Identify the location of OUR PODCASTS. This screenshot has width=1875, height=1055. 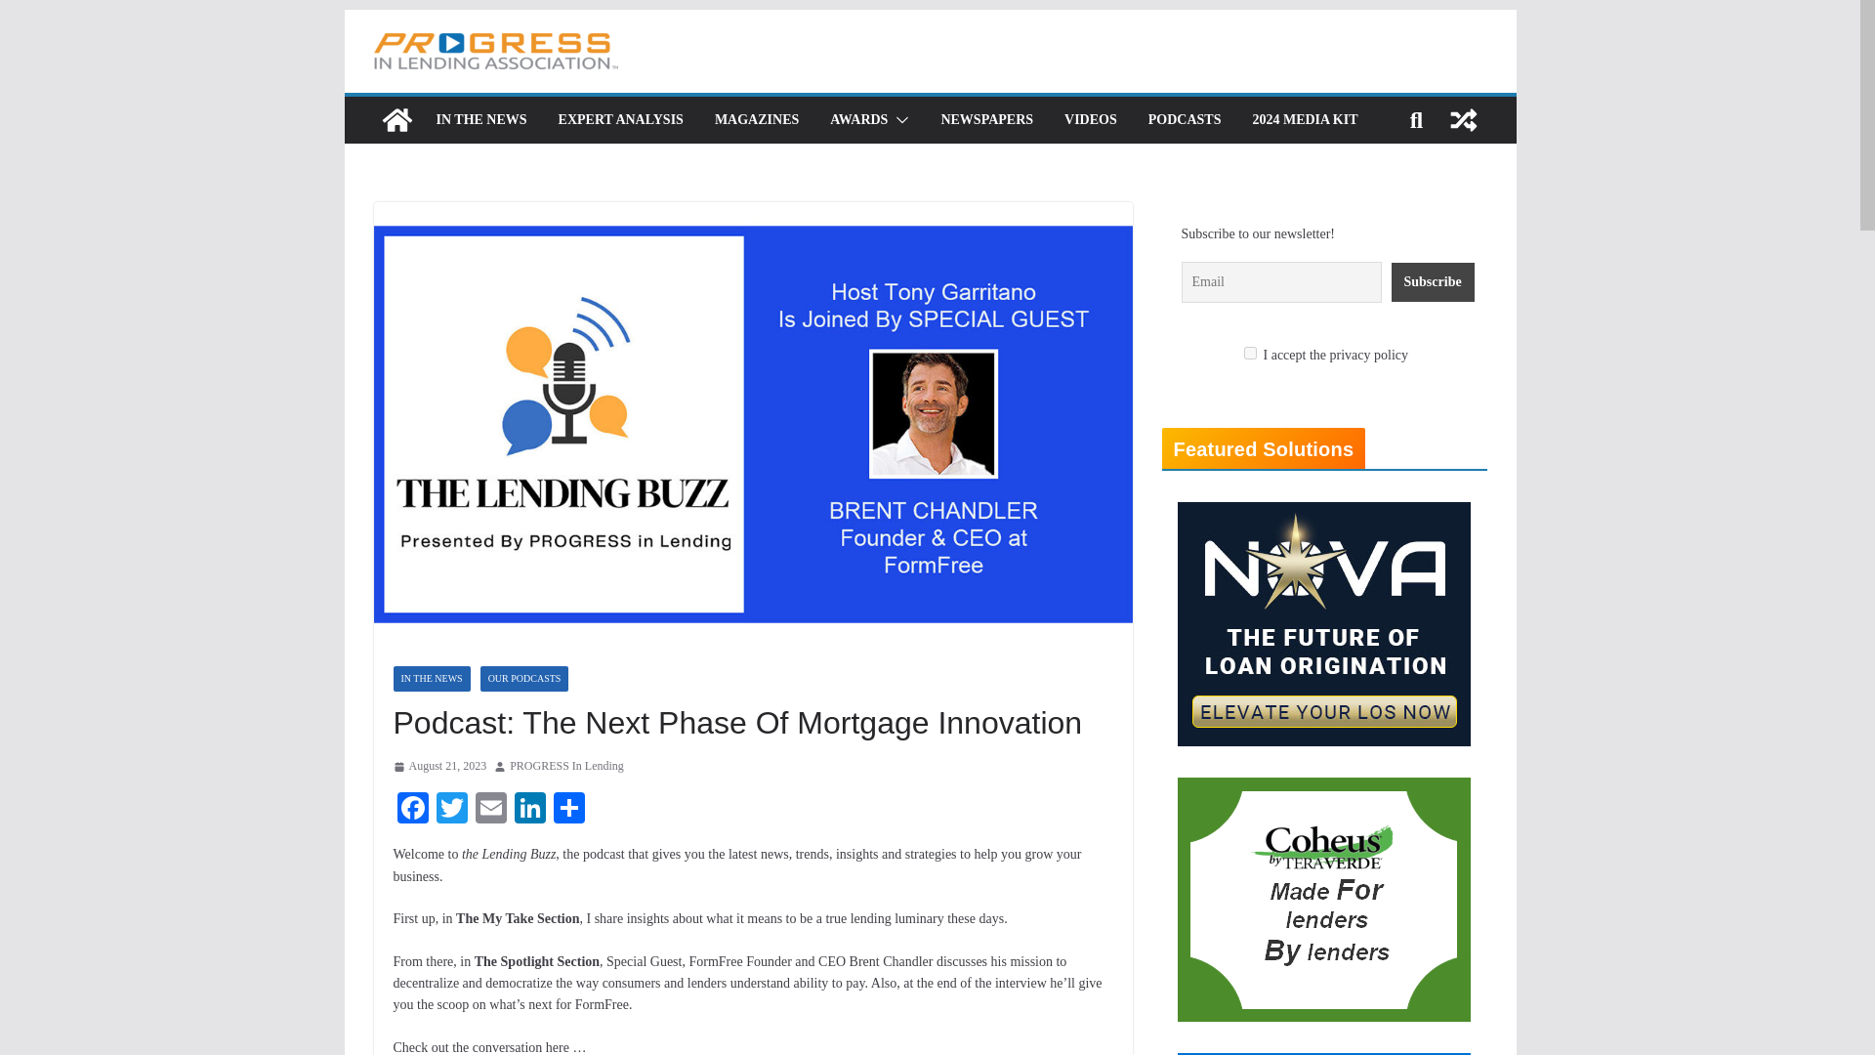
(524, 678).